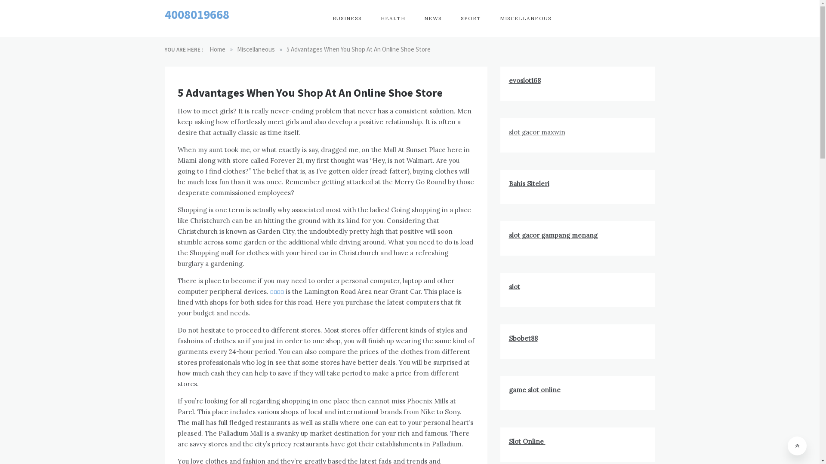 This screenshot has width=826, height=464. I want to click on Bahis Siteleri, so click(529, 184).